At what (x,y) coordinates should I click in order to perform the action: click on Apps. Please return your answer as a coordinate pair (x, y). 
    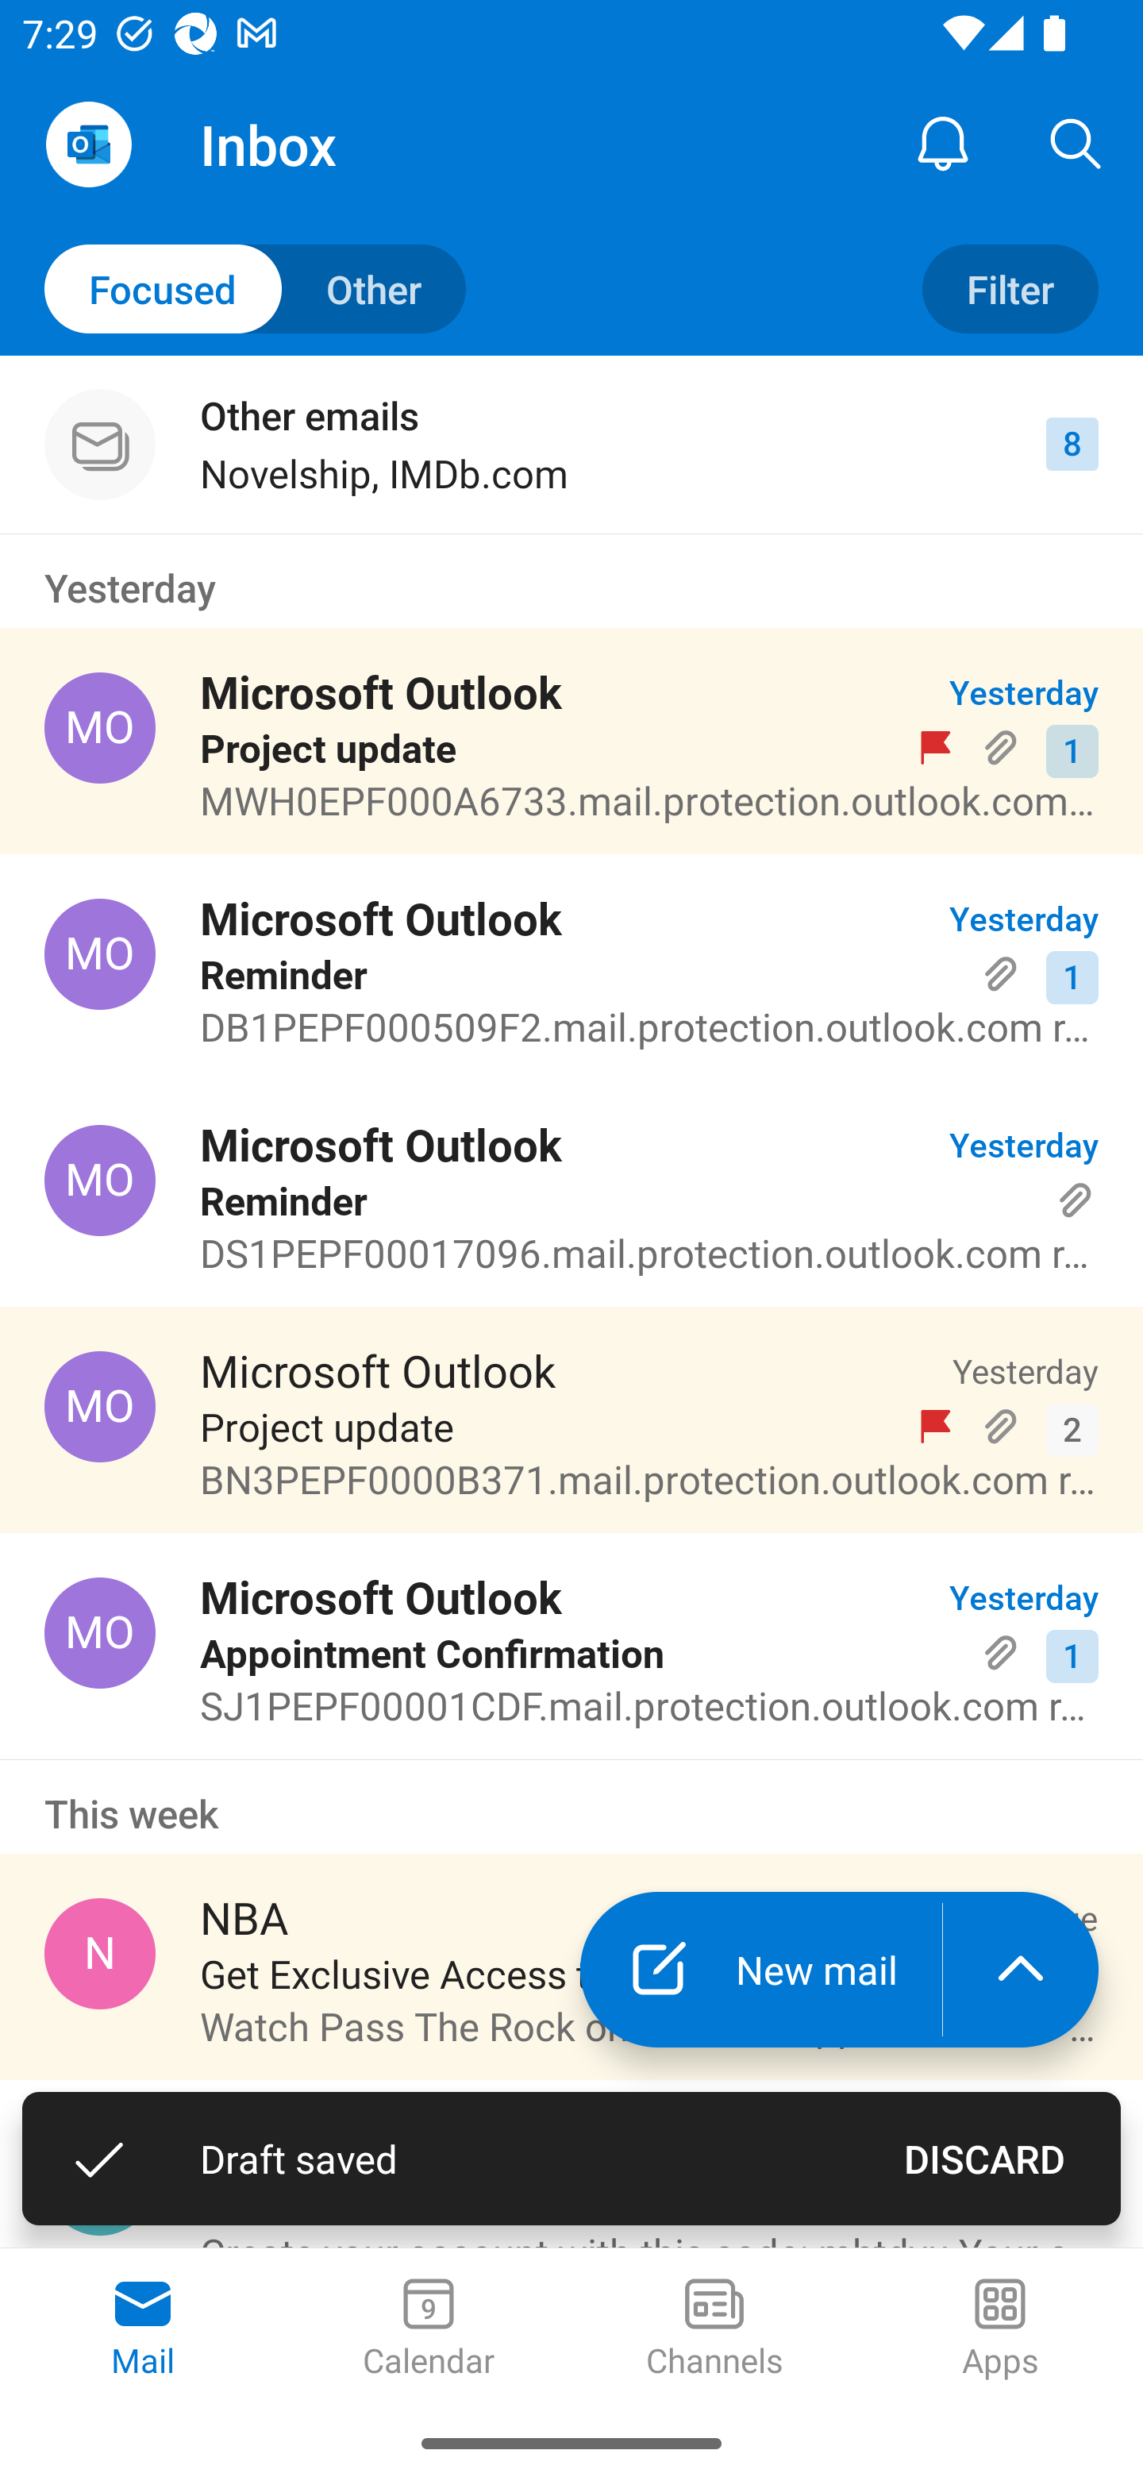
    Looking at the image, I should click on (1000, 2329).